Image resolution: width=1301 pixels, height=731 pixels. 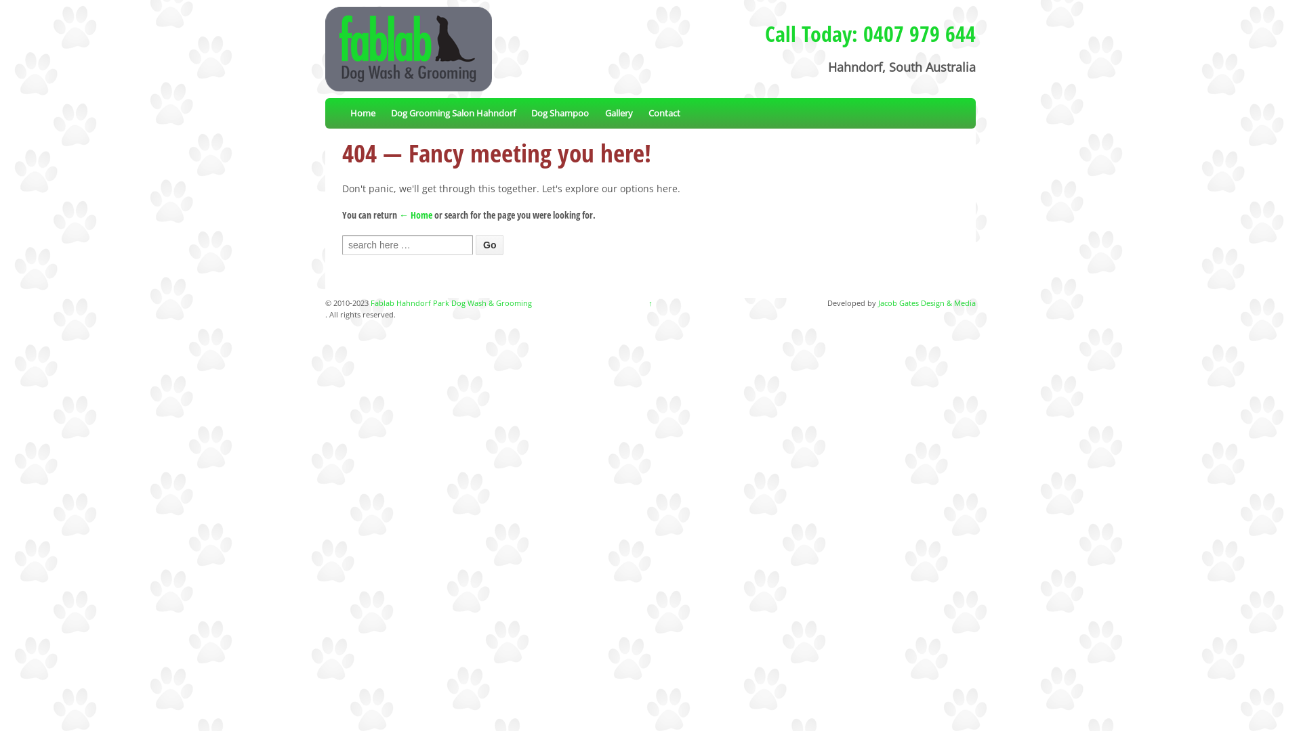 What do you see at coordinates (489, 245) in the screenshot?
I see `Go` at bounding box center [489, 245].